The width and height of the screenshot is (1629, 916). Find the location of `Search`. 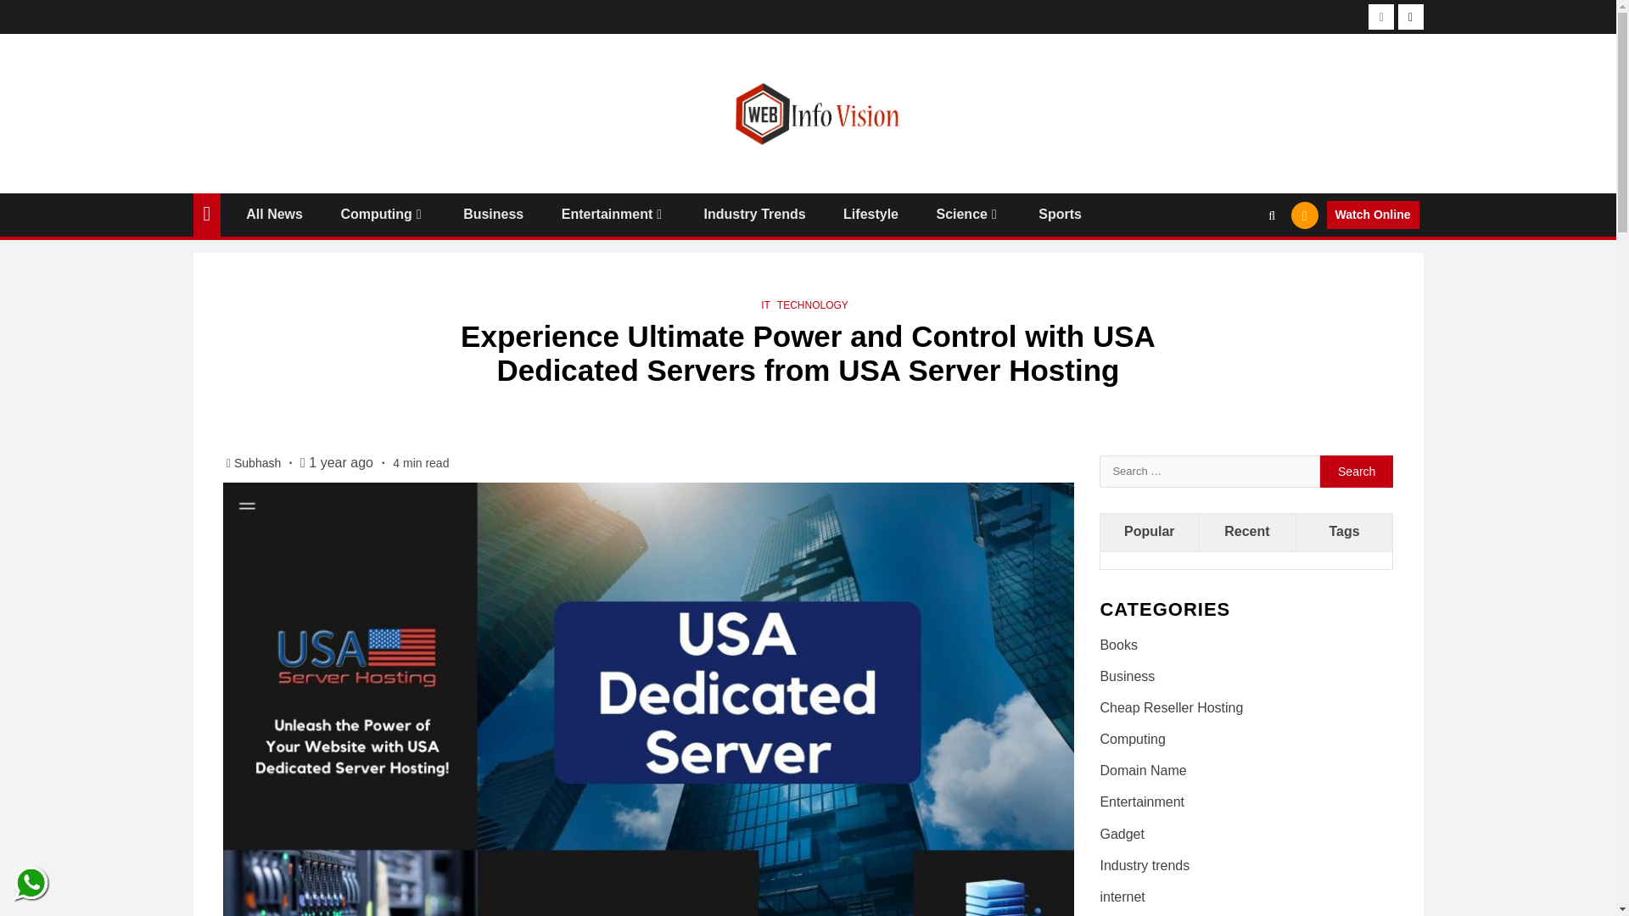

Search is located at coordinates (1357, 471).